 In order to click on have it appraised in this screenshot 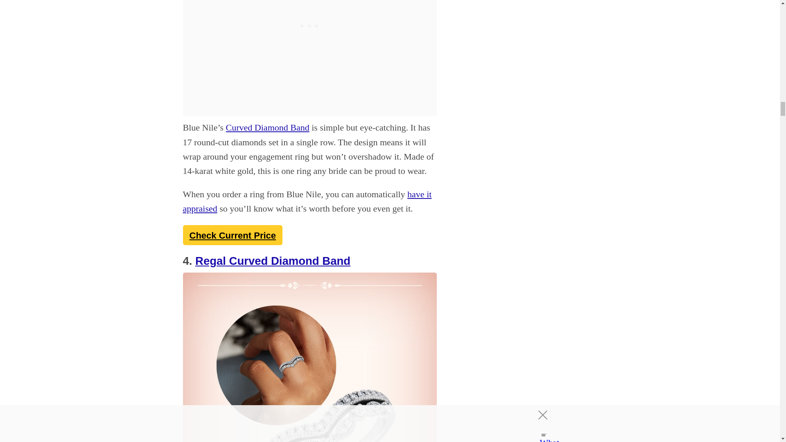, I will do `click(307, 201)`.